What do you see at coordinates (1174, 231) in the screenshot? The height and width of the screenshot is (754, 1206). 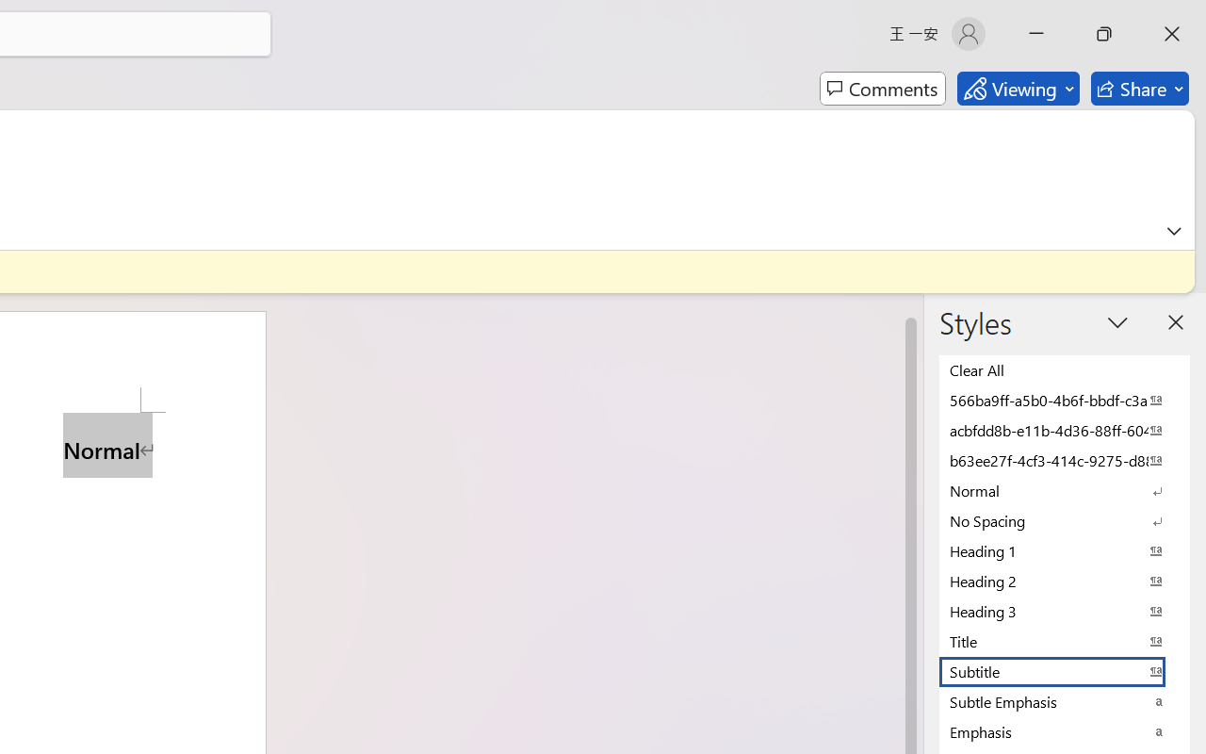 I see `Ribbon Display Options` at bounding box center [1174, 231].